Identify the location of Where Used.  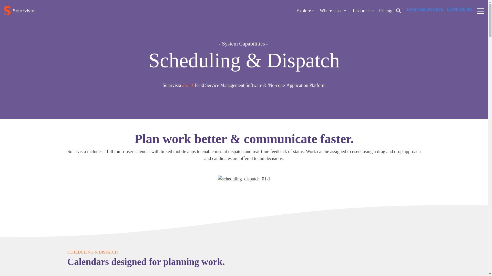
(333, 11).